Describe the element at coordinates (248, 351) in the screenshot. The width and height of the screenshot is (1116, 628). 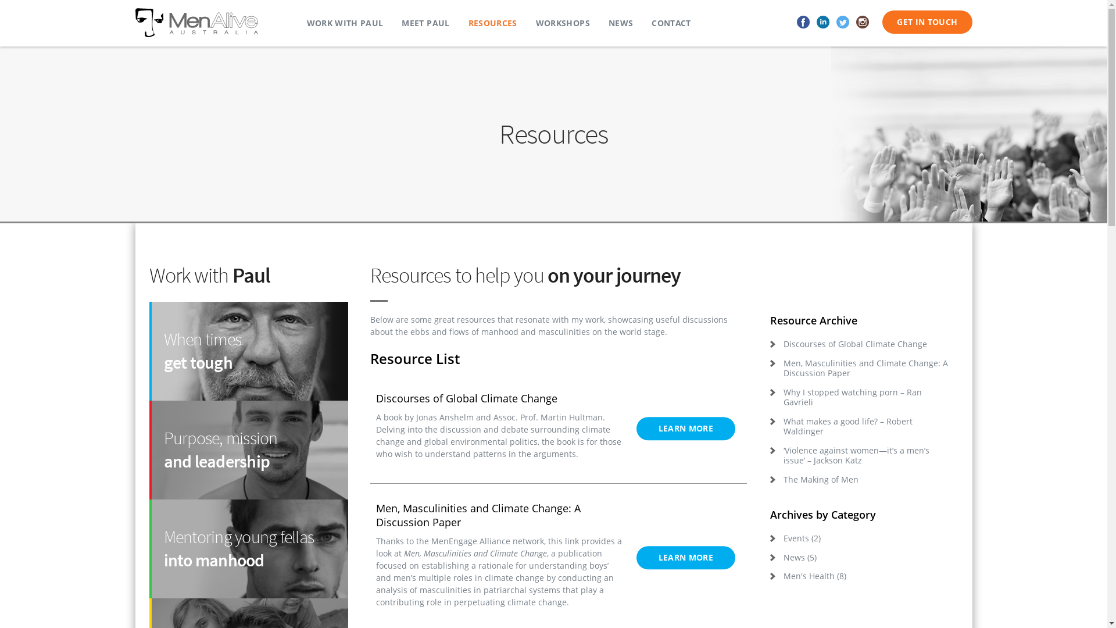
I see `When times
get tough` at that location.